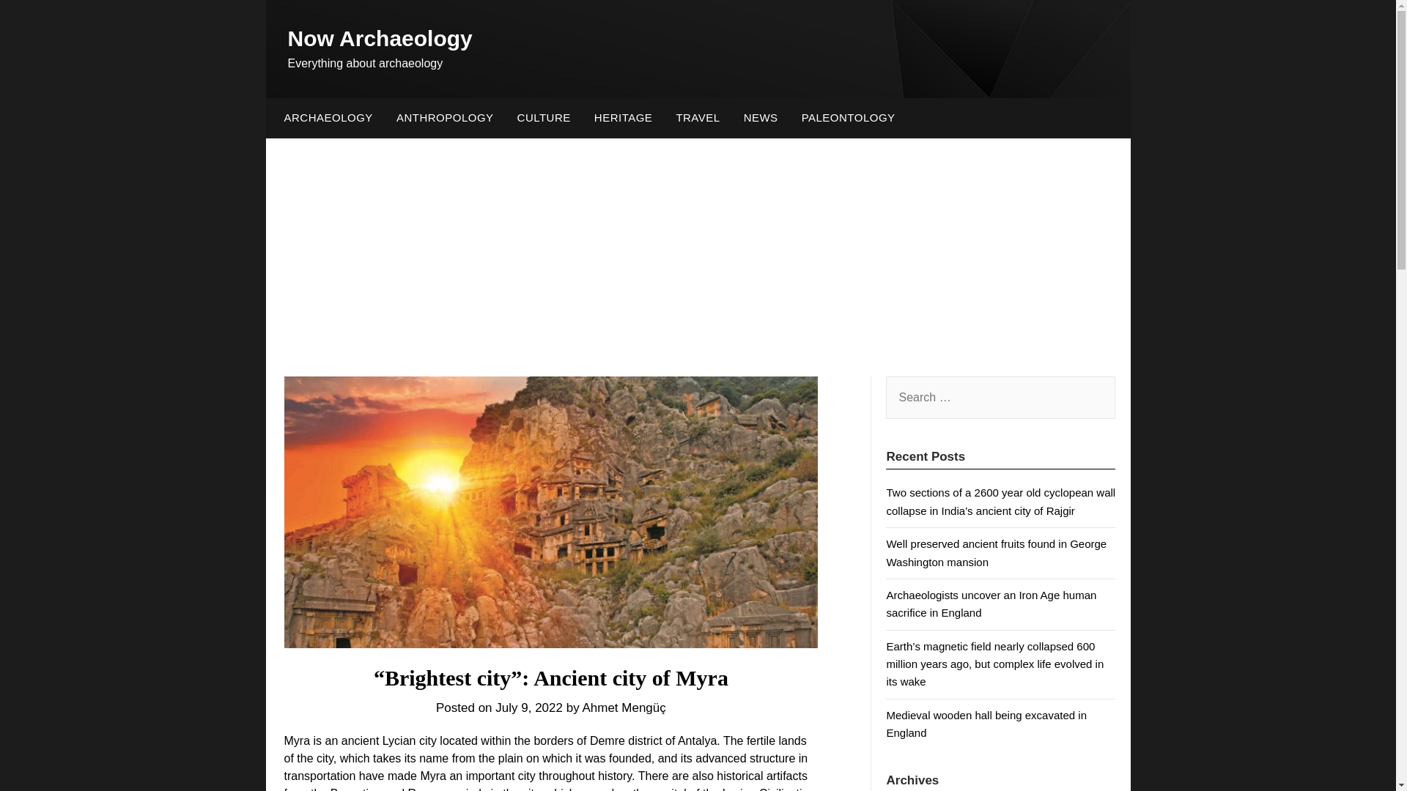 This screenshot has height=791, width=1407. Describe the element at coordinates (325, 117) in the screenshot. I see `ARCHAEOLOGY` at that location.